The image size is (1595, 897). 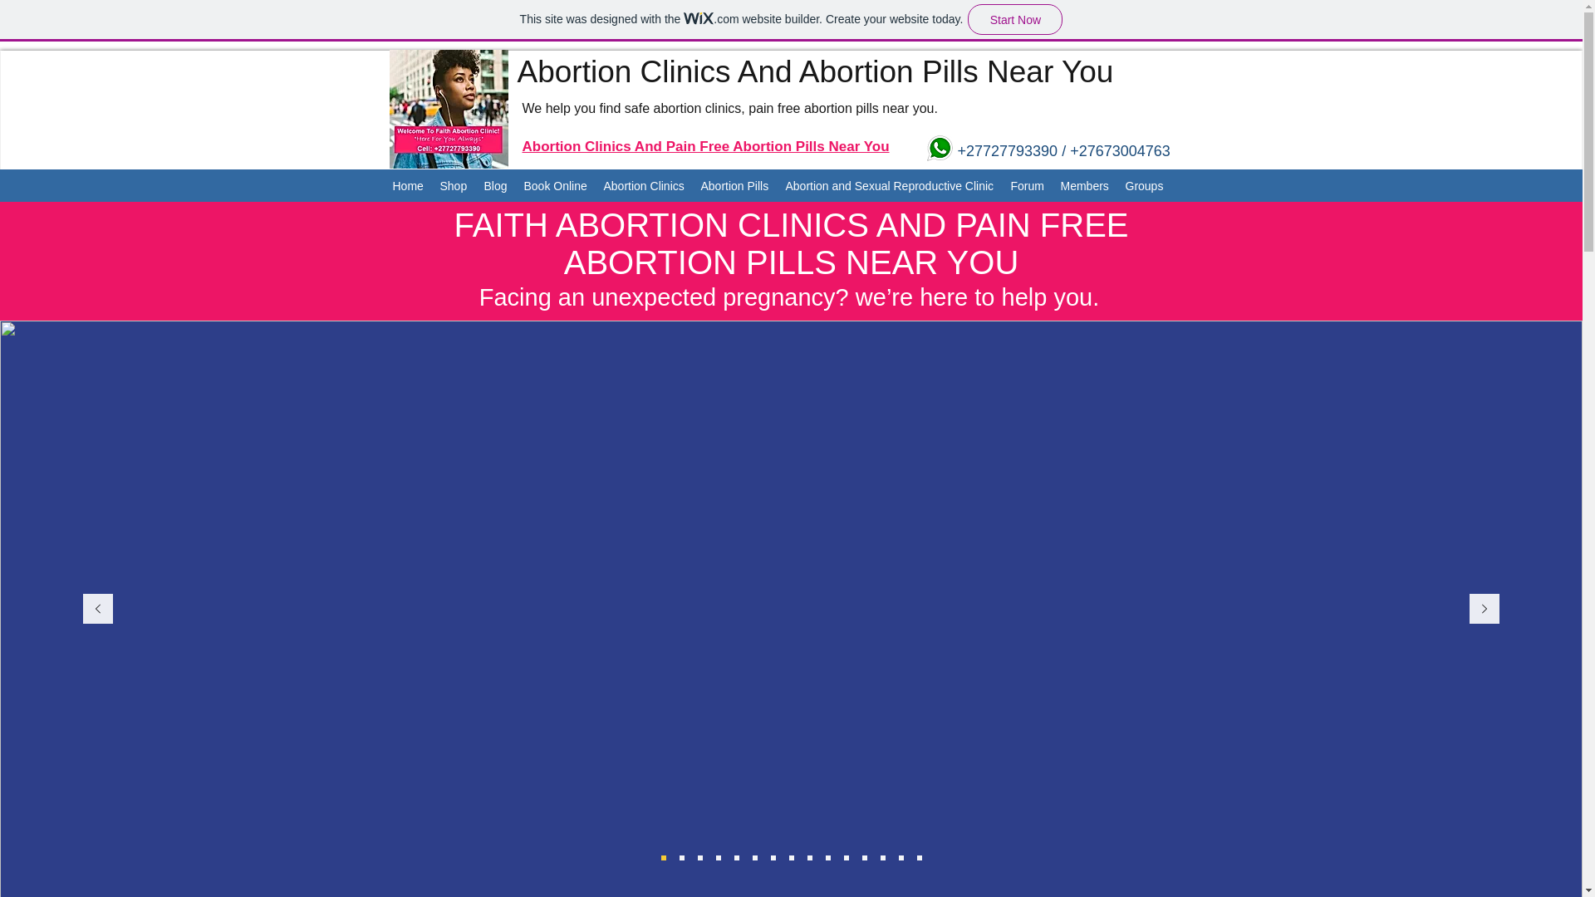 I want to click on Shop, so click(x=454, y=186).